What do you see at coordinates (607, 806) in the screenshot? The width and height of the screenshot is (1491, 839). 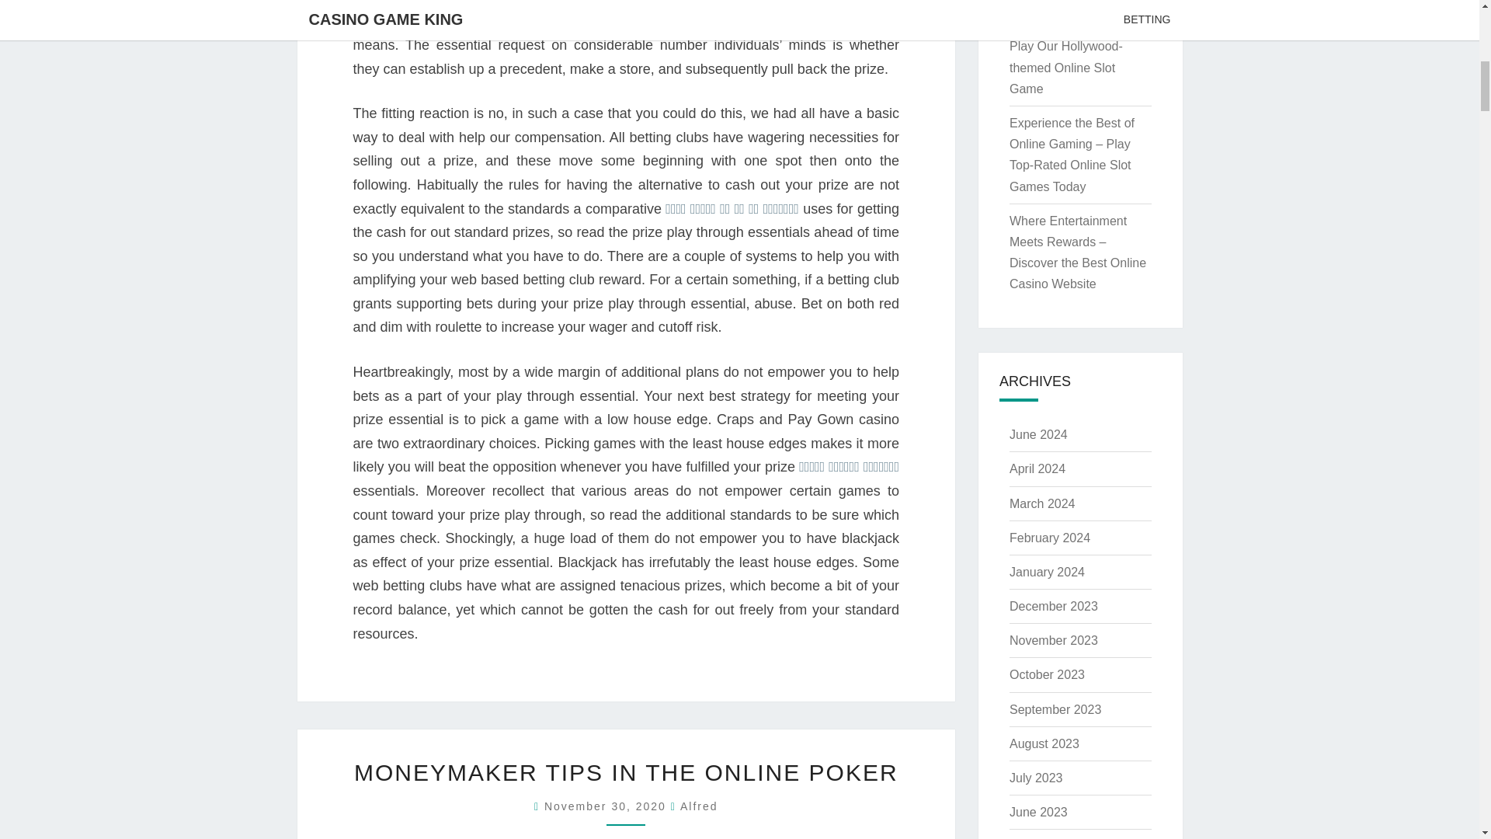 I see `7:19 am` at bounding box center [607, 806].